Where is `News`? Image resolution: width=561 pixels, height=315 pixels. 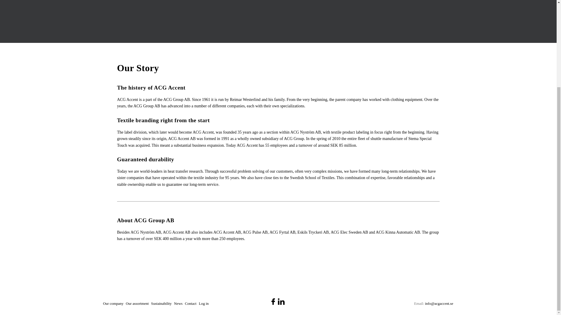
News is located at coordinates (178, 304).